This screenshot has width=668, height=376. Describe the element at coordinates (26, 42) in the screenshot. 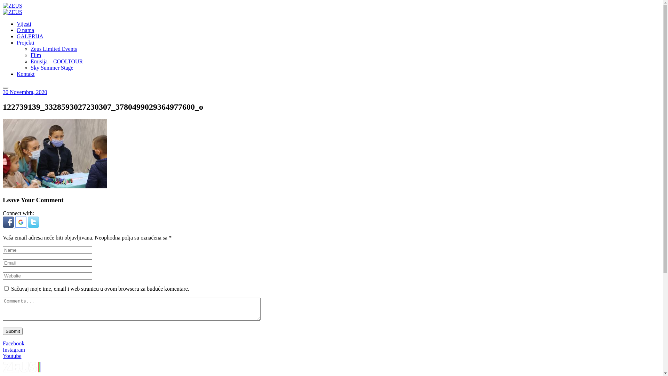

I see `Projekti` at that location.